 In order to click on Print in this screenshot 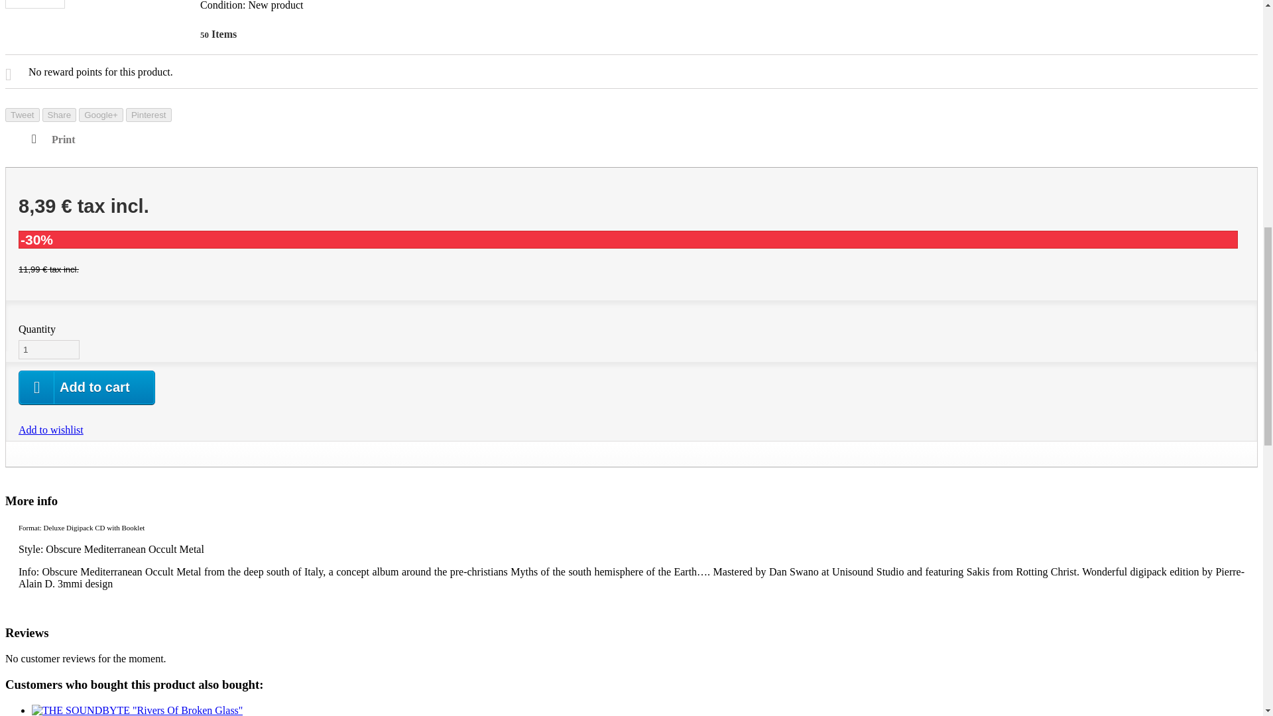, I will do `click(53, 139)`.